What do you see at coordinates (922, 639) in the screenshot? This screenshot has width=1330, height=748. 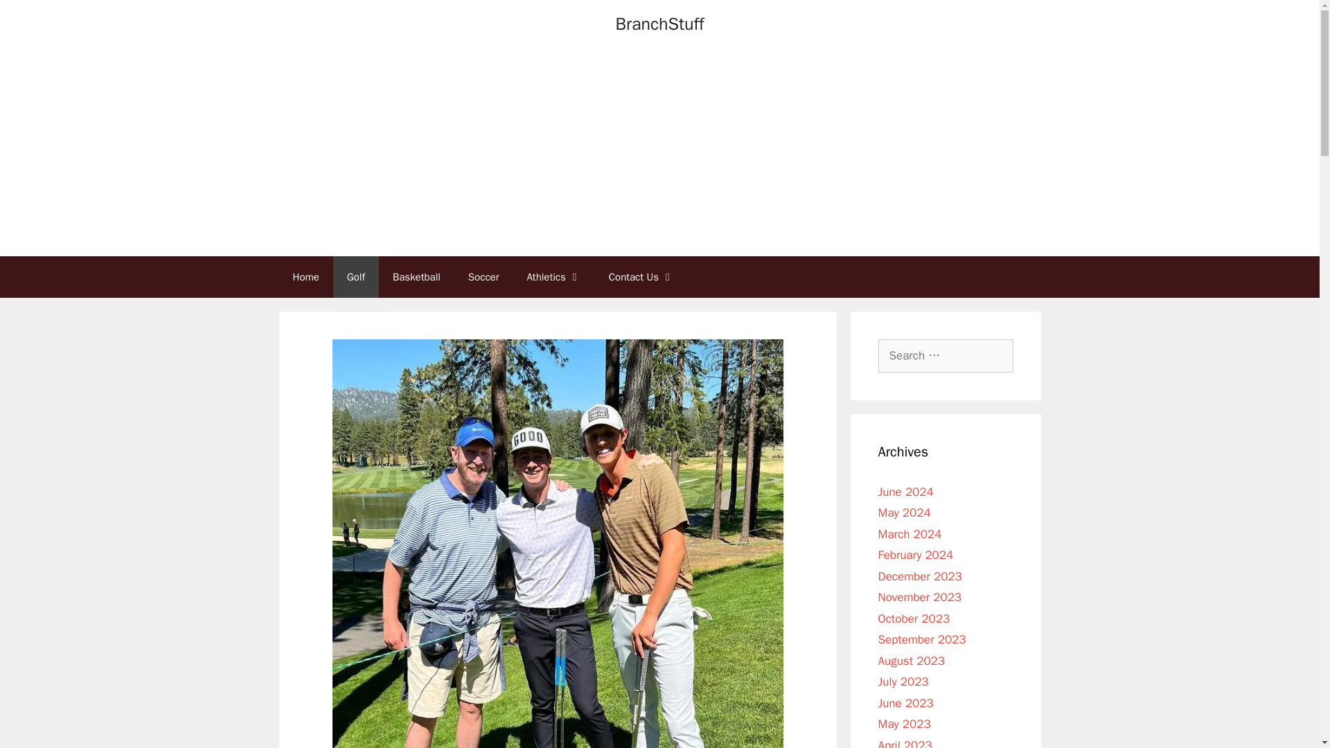 I see `September 2023` at bounding box center [922, 639].